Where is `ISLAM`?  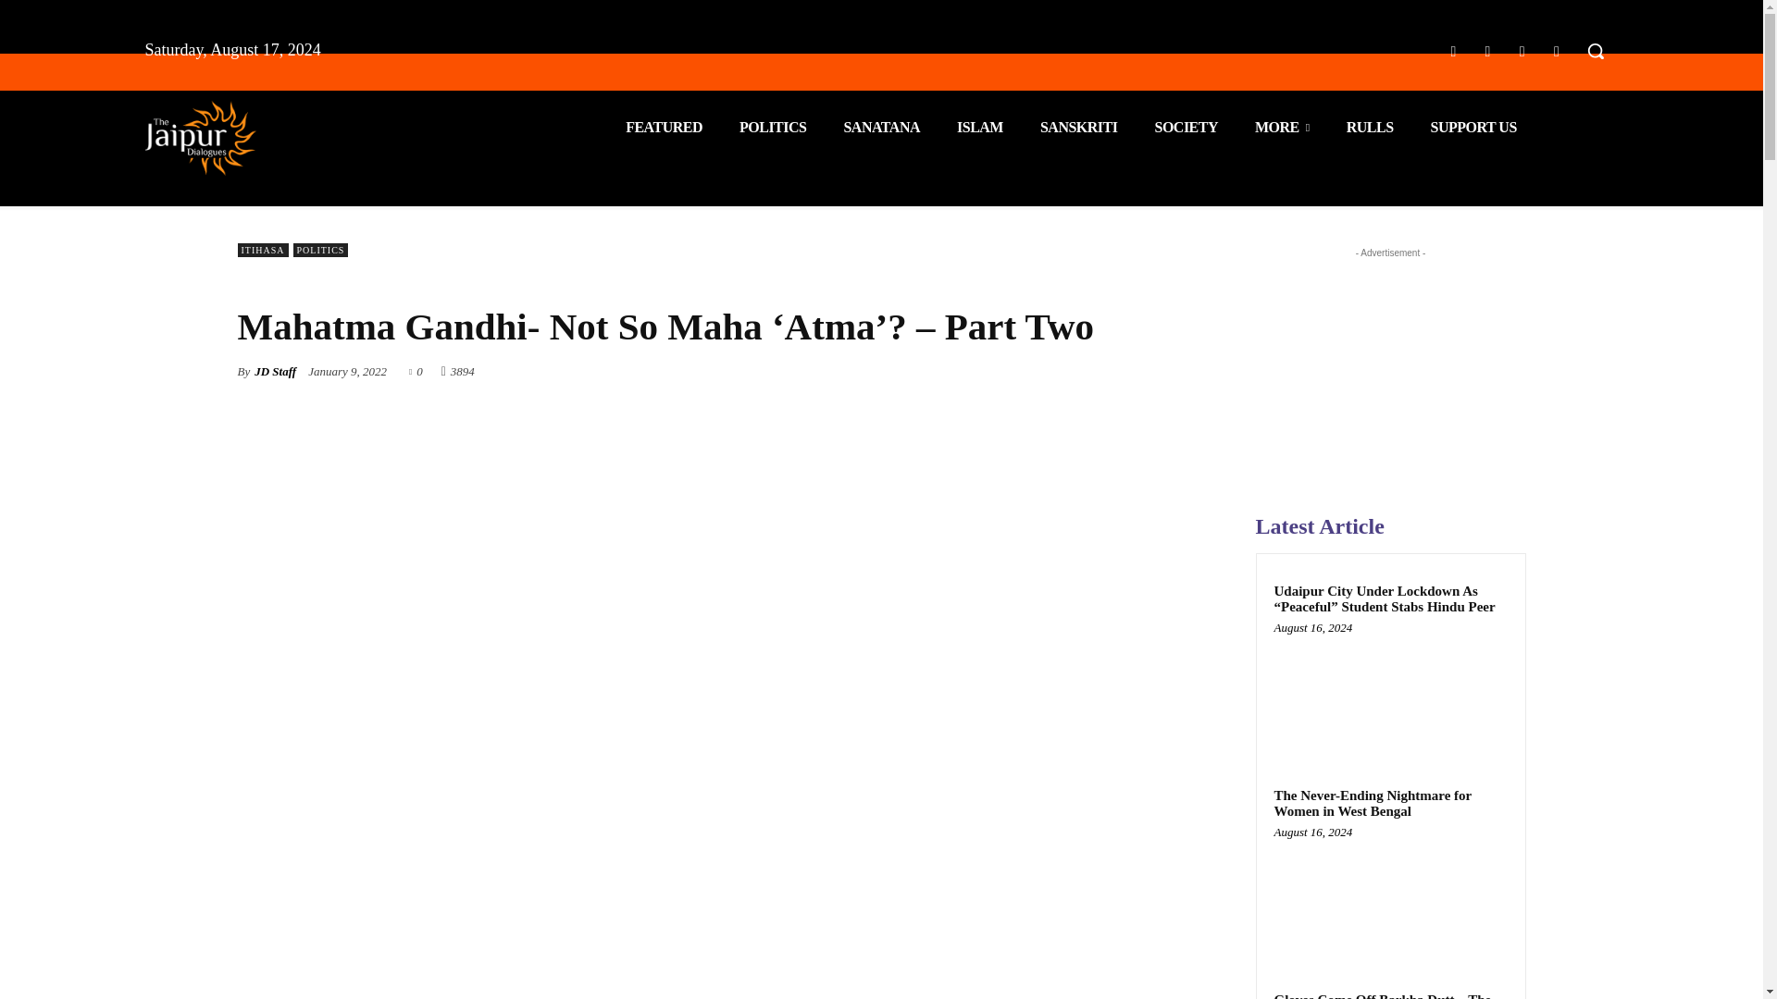 ISLAM is located at coordinates (979, 128).